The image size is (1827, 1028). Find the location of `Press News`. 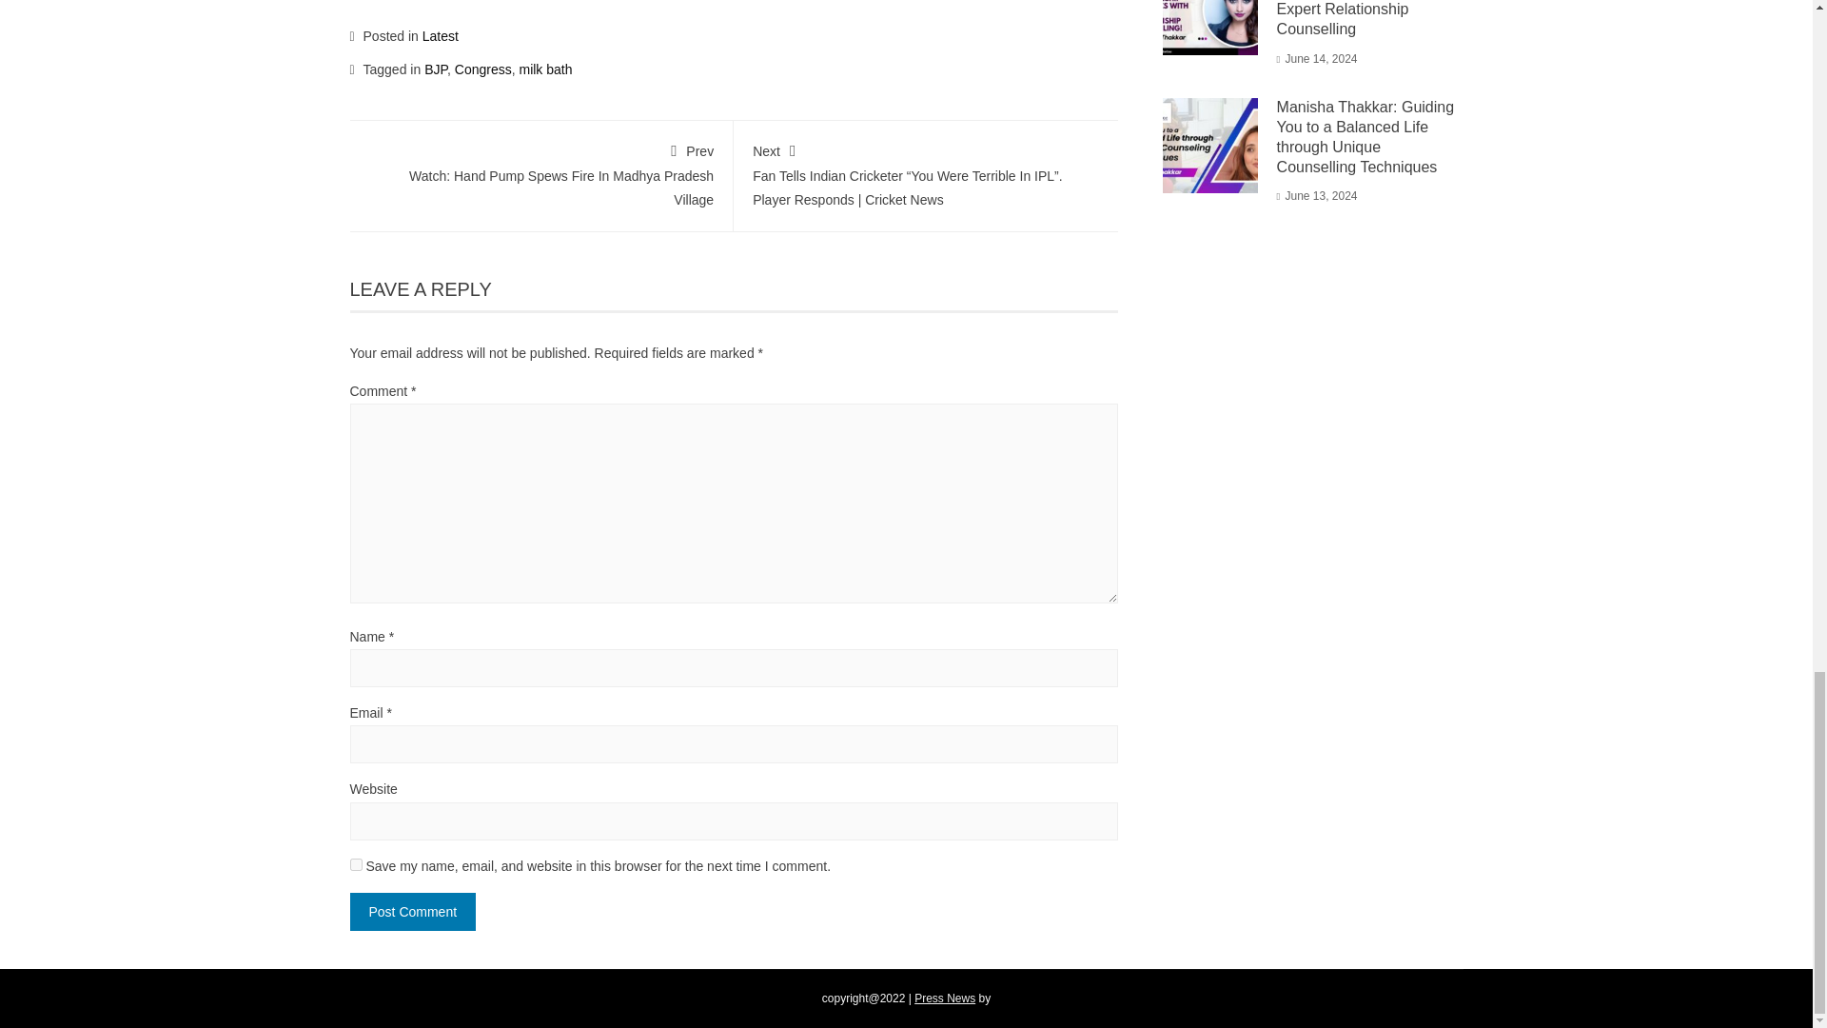

Press News is located at coordinates (540, 173).